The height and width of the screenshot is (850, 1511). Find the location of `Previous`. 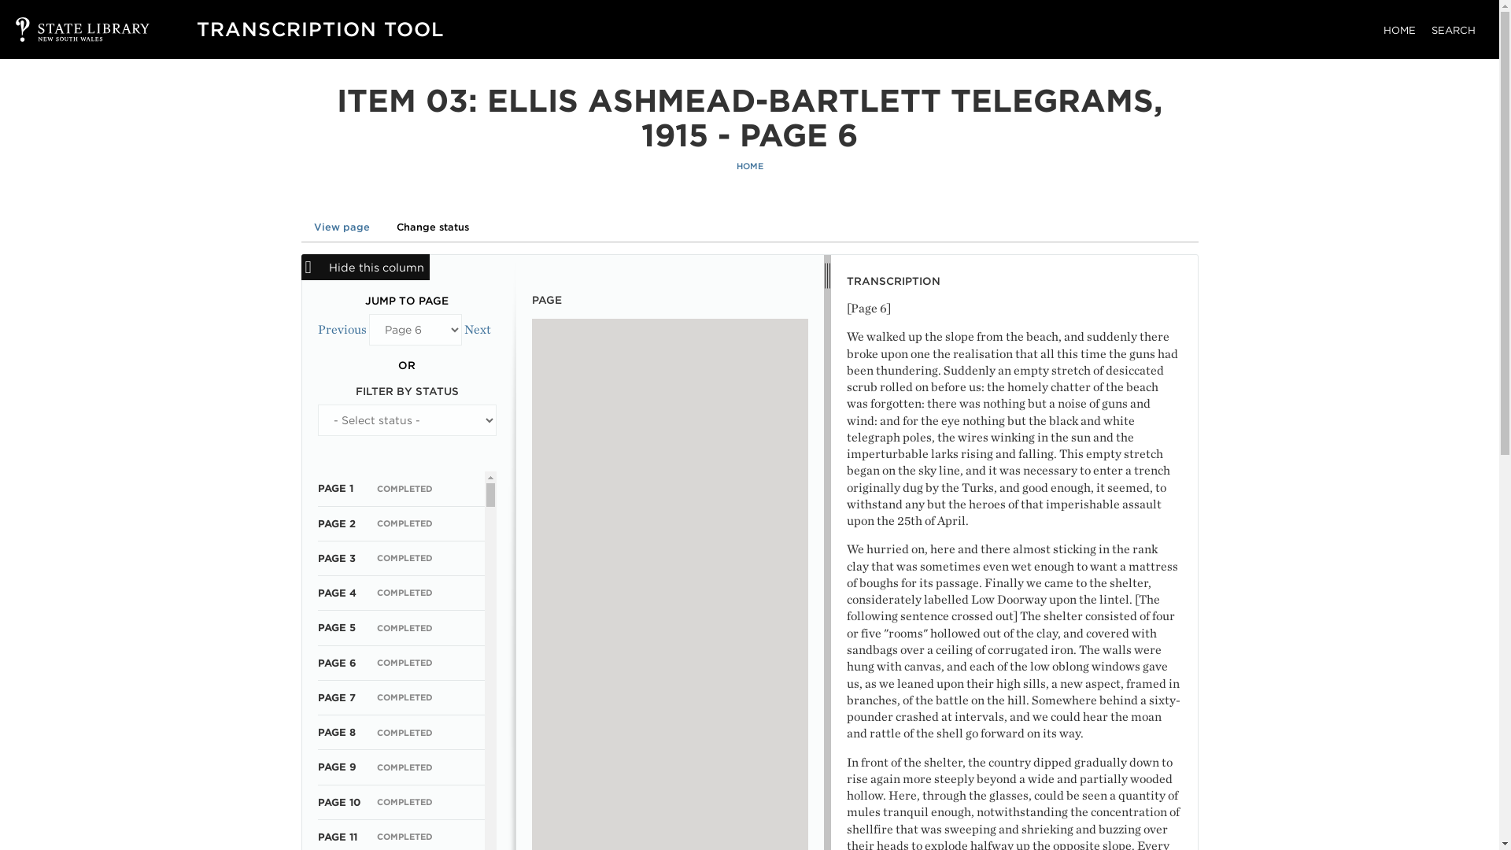

Previous is located at coordinates (342, 329).